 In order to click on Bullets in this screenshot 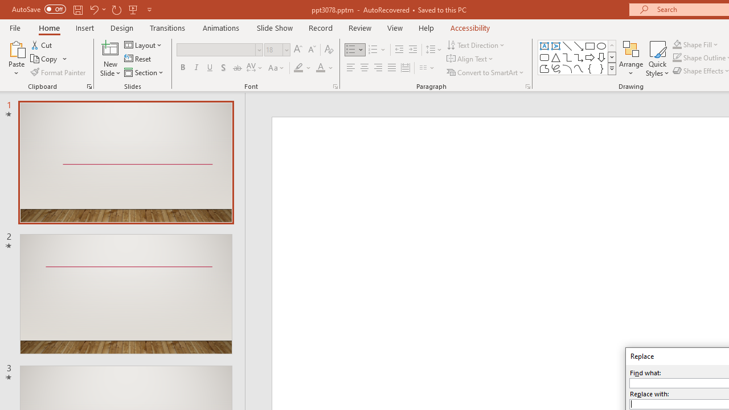, I will do `click(351, 50)`.